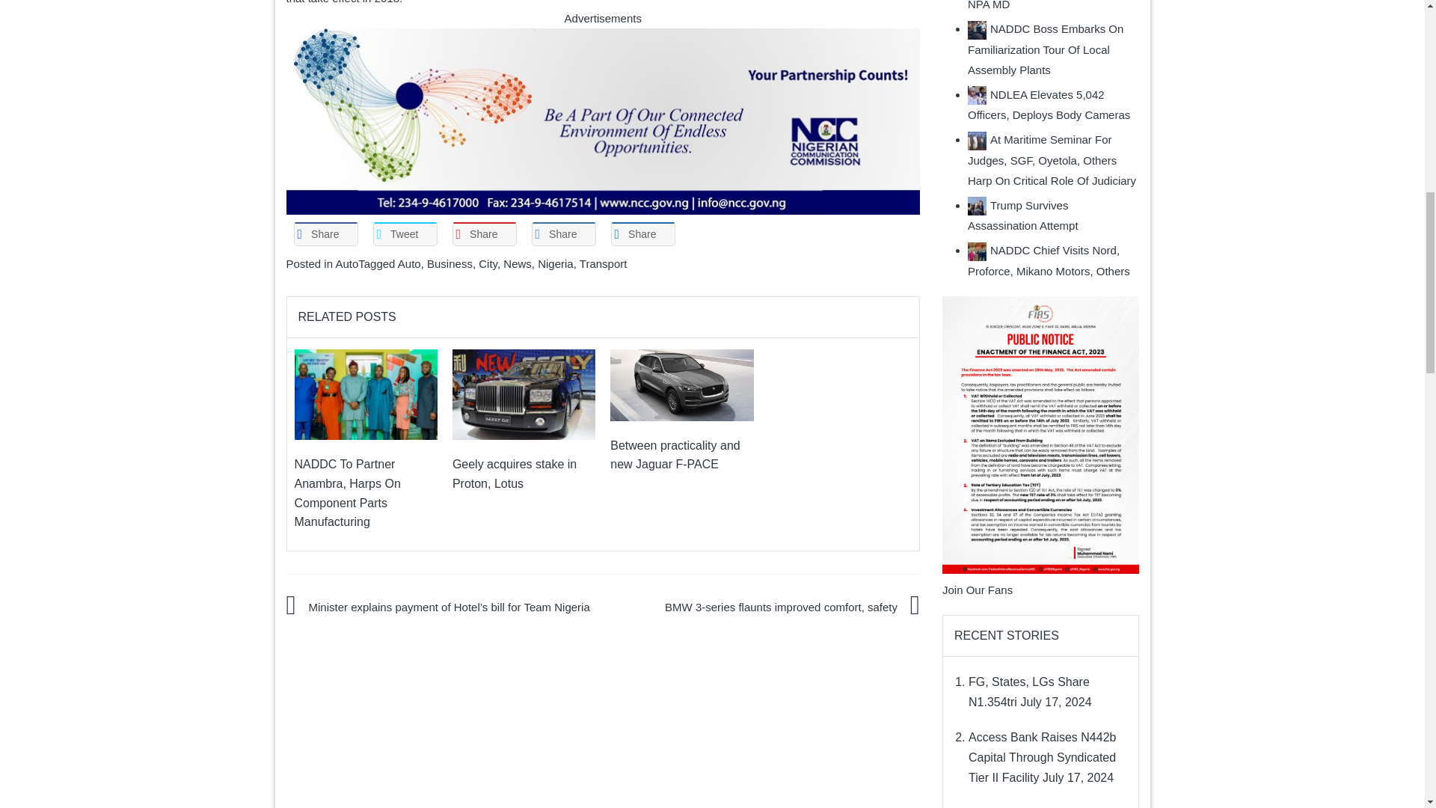 This screenshot has height=808, width=1436. I want to click on Geely acquires stake in Proton, Lotus, so click(524, 394).